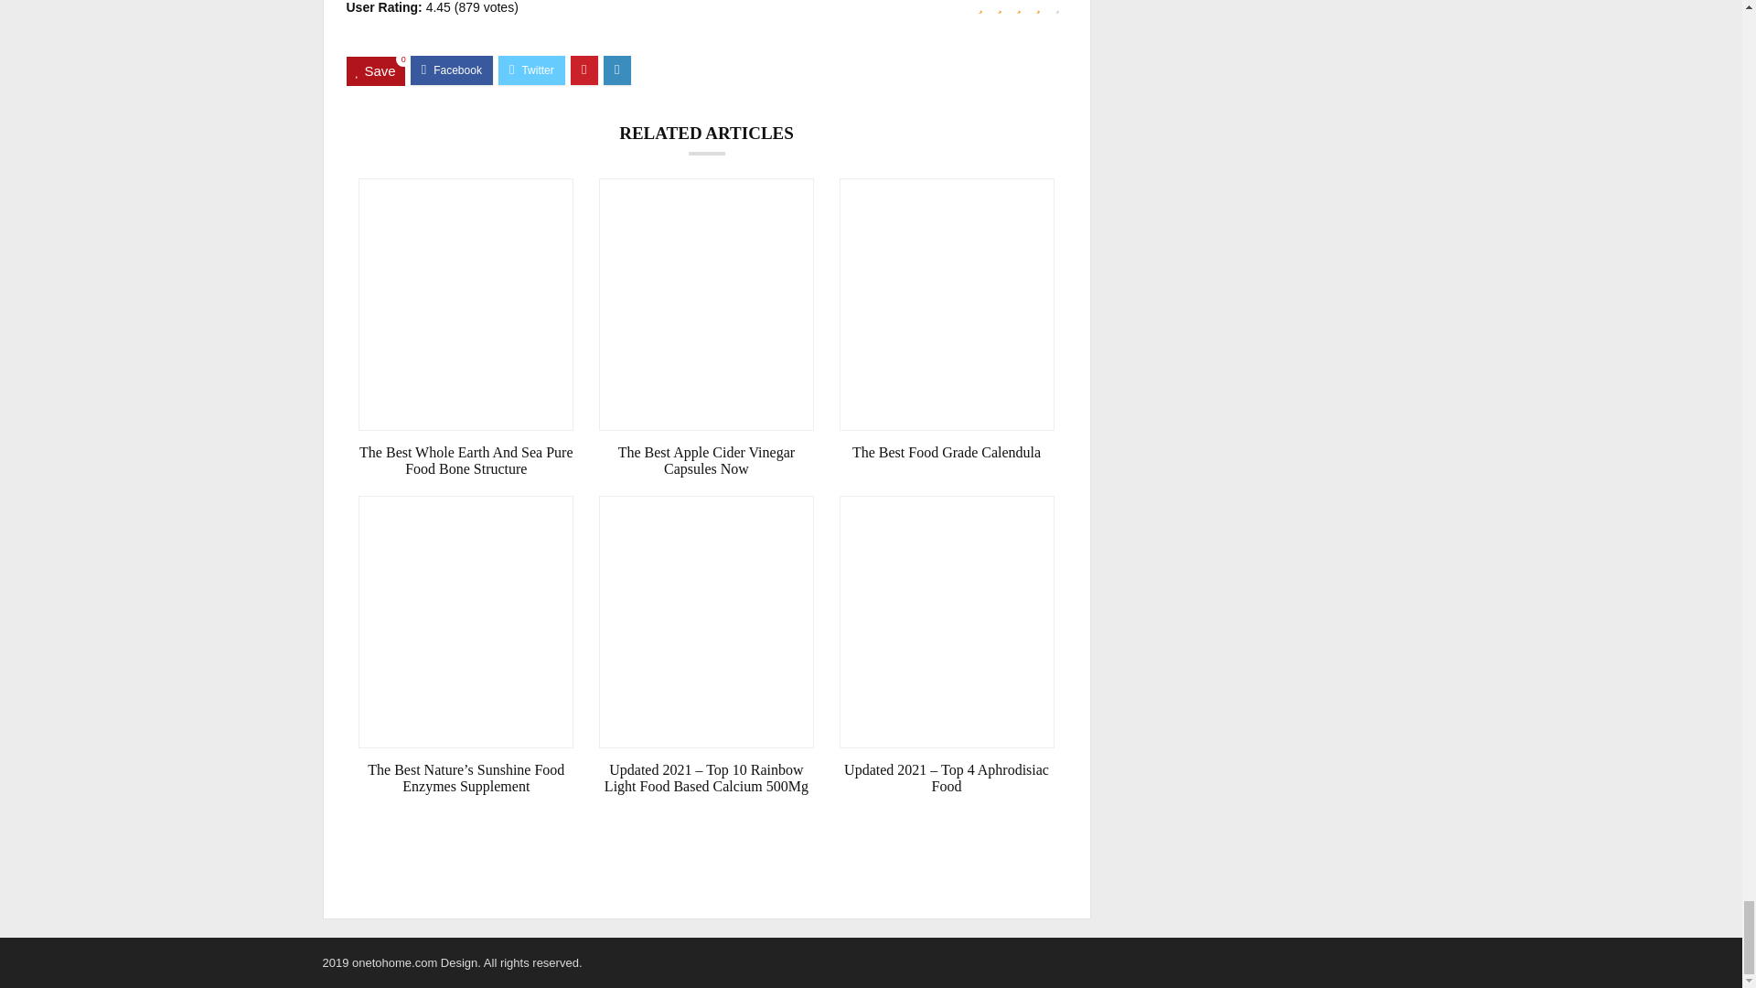  I want to click on The Best Apple Cider Vinegar Capsules Now, so click(706, 461).